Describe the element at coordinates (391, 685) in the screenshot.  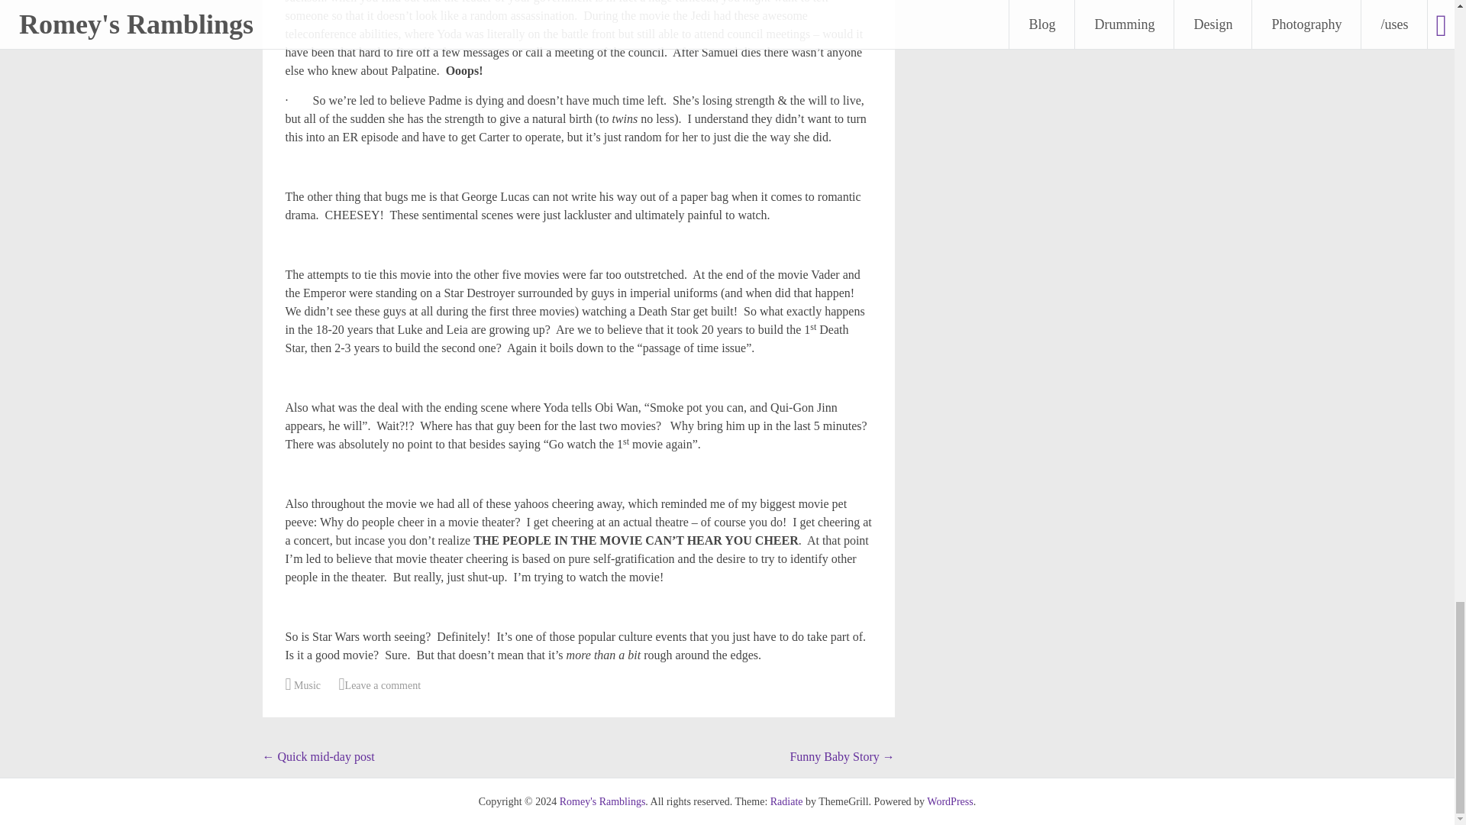
I see `Leave a comment` at that location.